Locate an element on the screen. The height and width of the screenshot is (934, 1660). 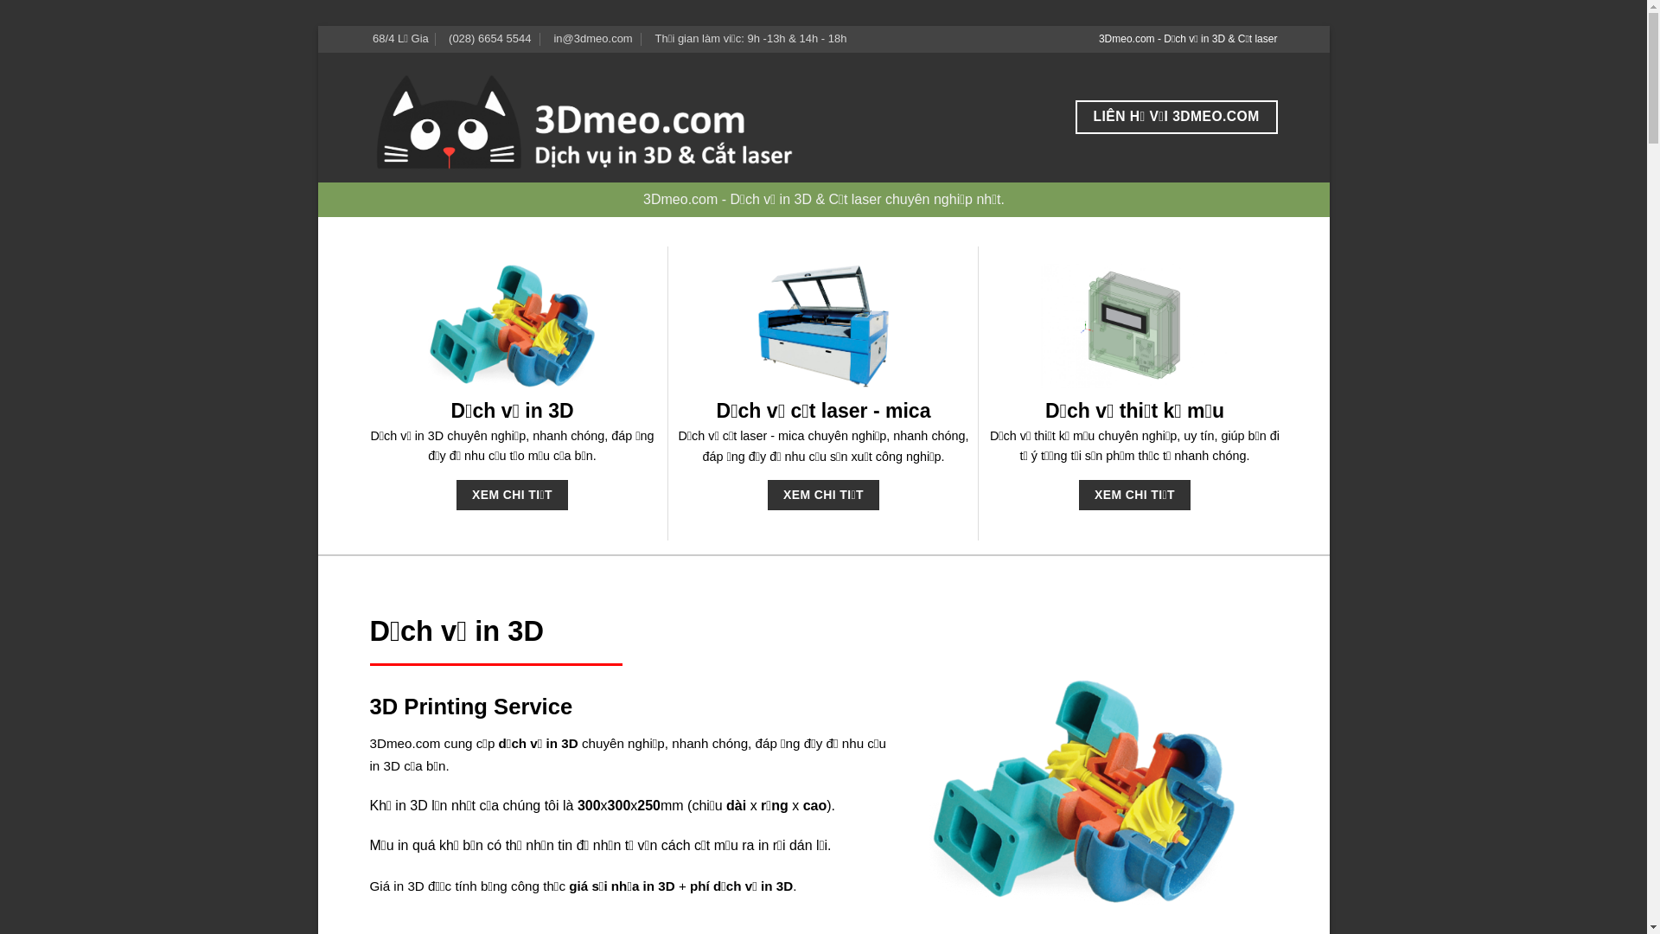
Skip to content is located at coordinates (318, 26).